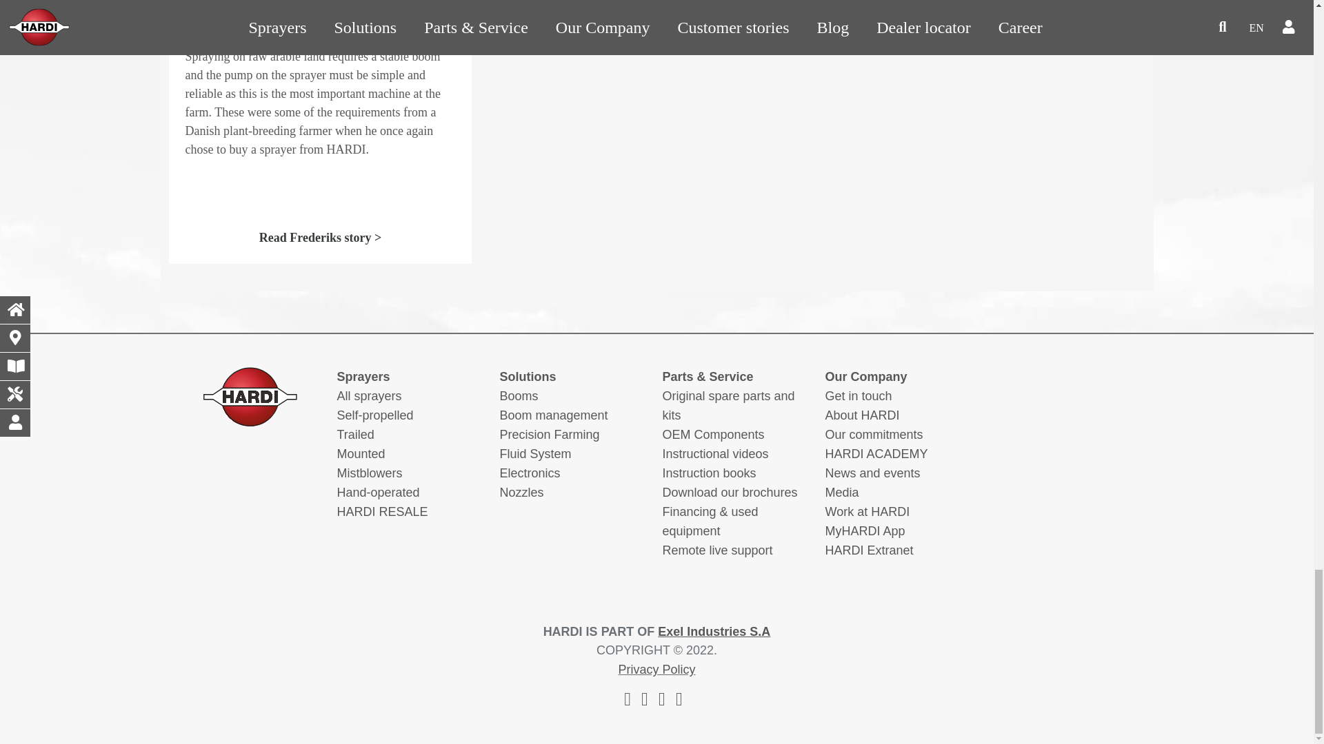  I want to click on Facebook, so click(628, 700).